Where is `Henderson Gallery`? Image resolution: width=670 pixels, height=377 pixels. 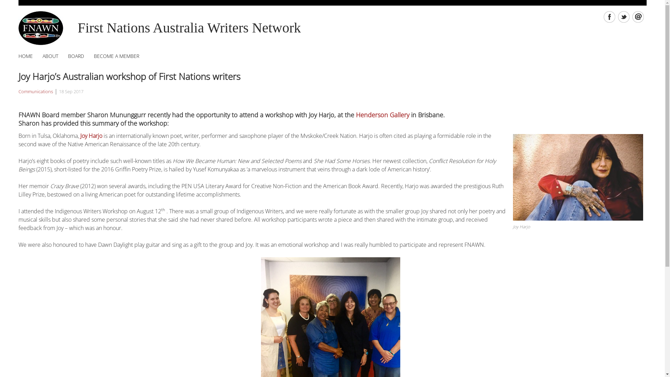
Henderson Gallery is located at coordinates (382, 115).